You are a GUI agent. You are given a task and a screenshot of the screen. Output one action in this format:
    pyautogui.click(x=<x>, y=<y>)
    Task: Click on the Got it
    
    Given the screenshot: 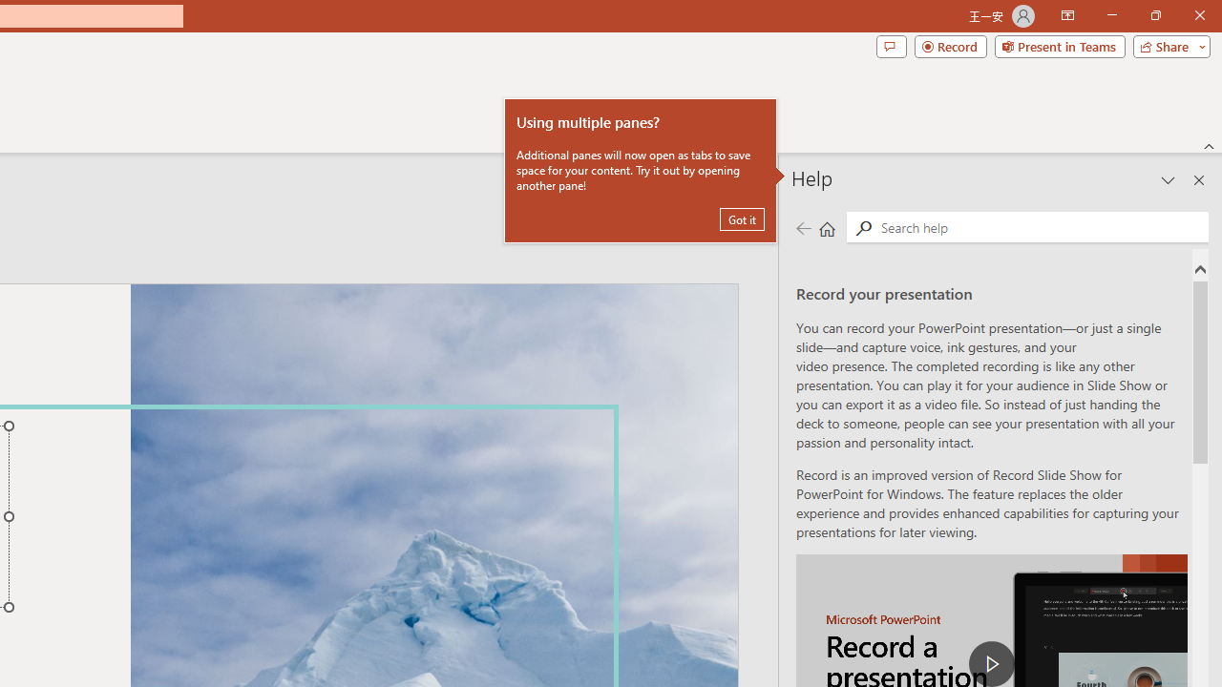 What is the action you would take?
    pyautogui.click(x=742, y=219)
    